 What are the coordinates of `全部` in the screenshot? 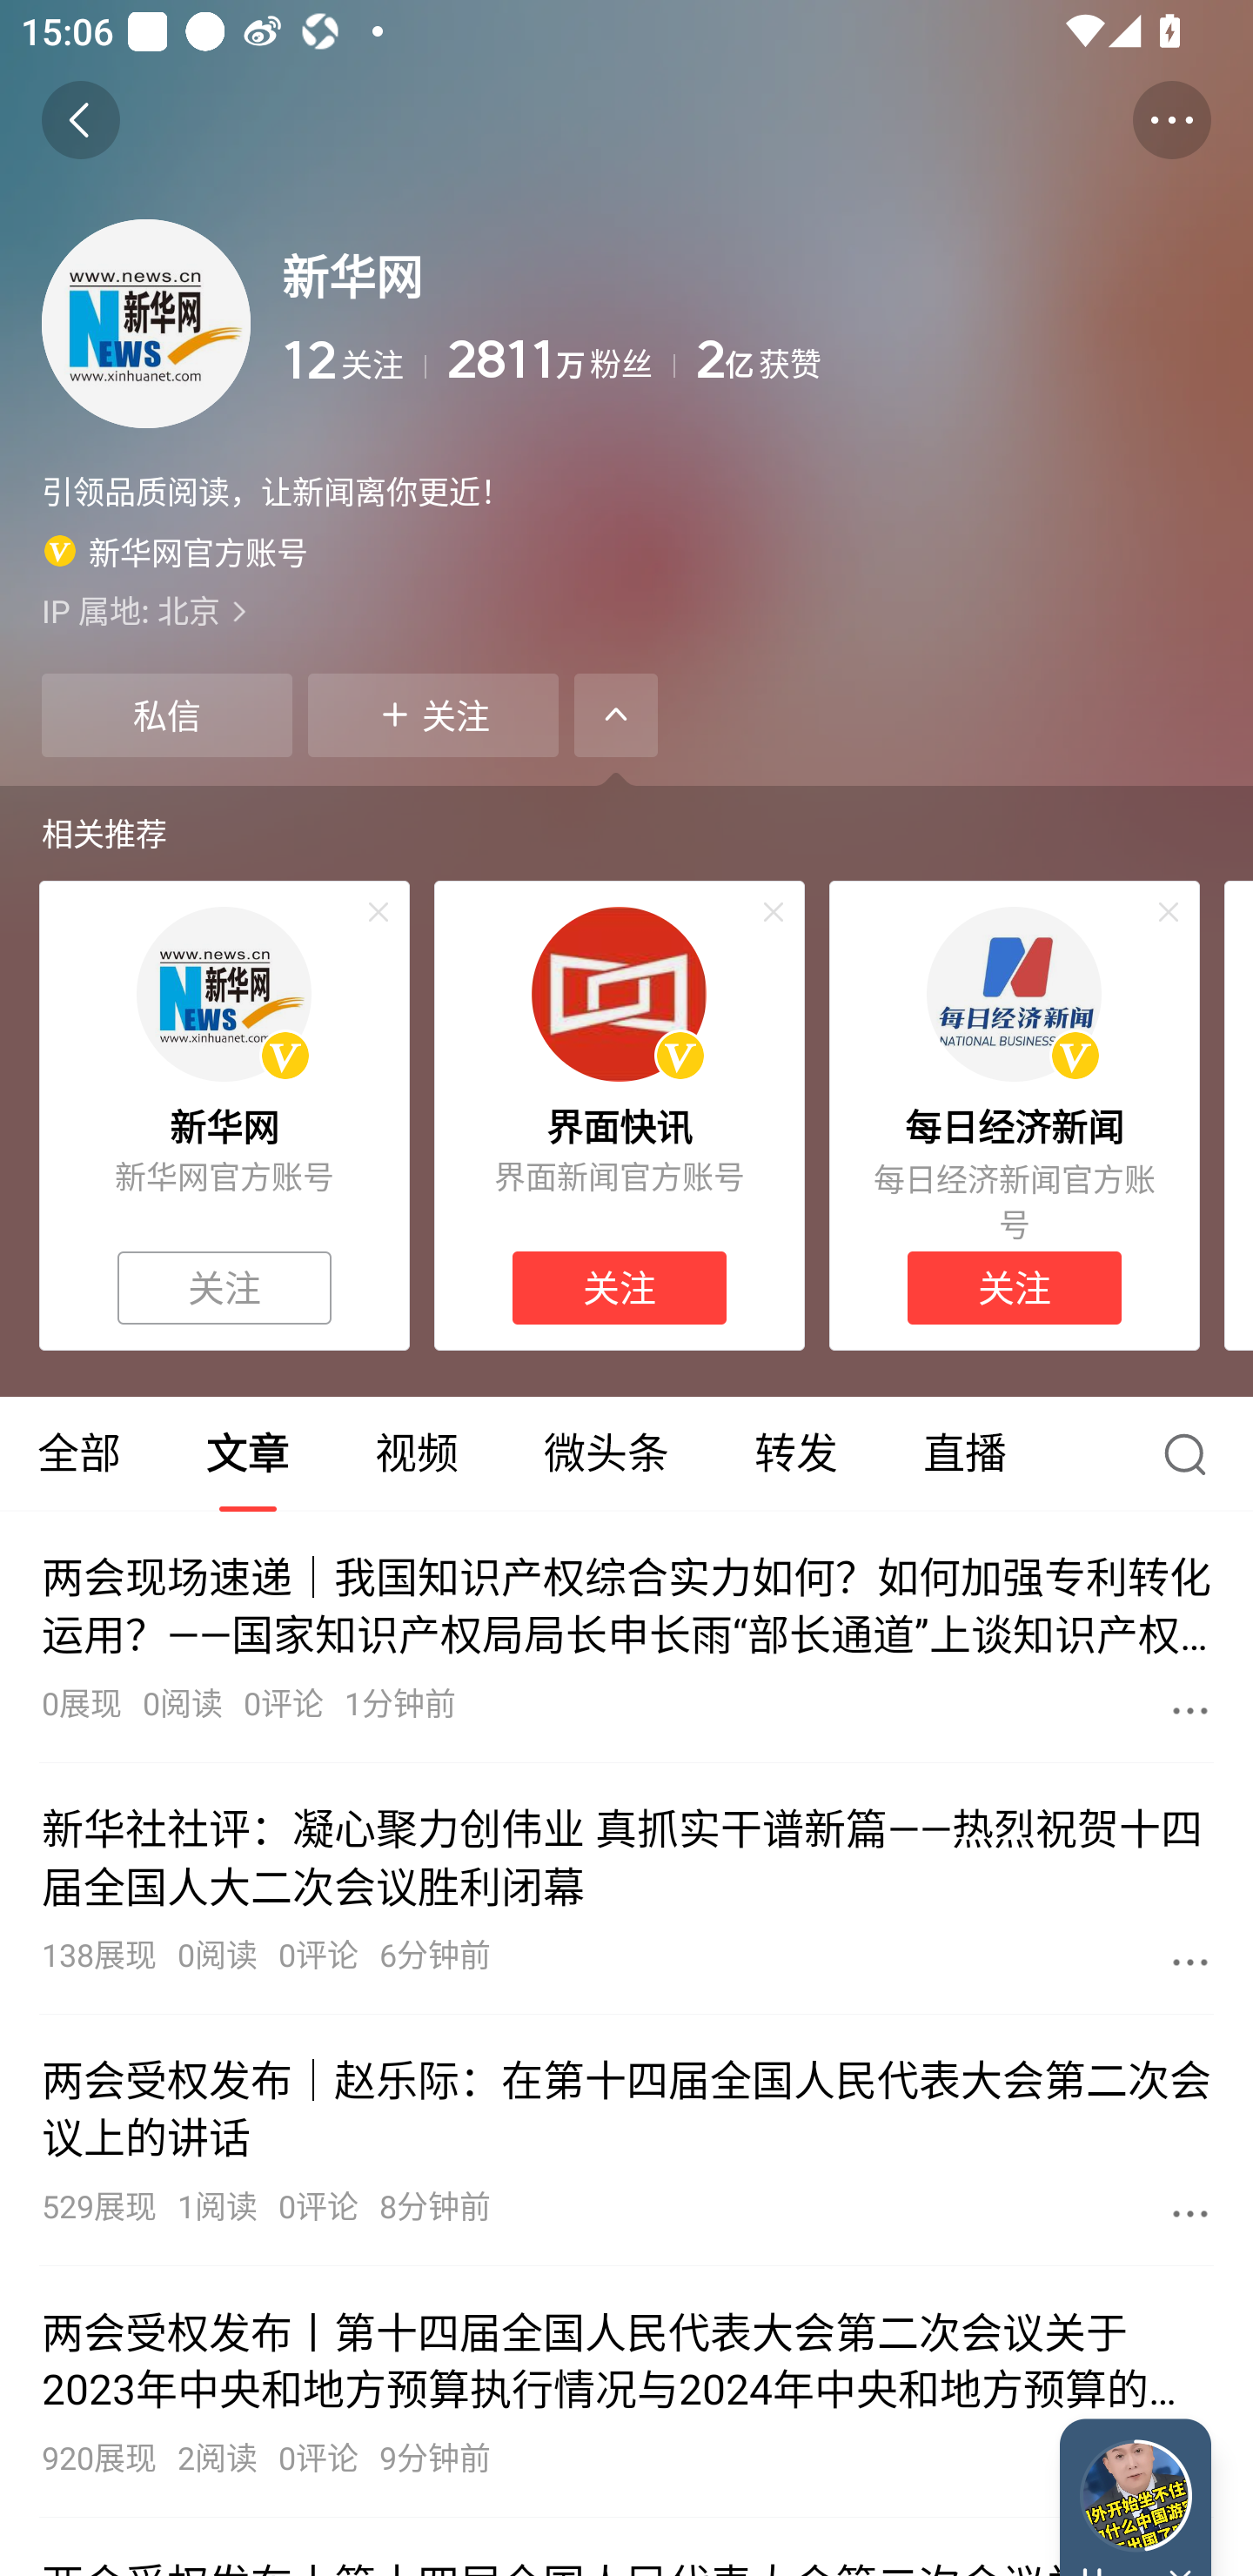 It's located at (82, 1453).